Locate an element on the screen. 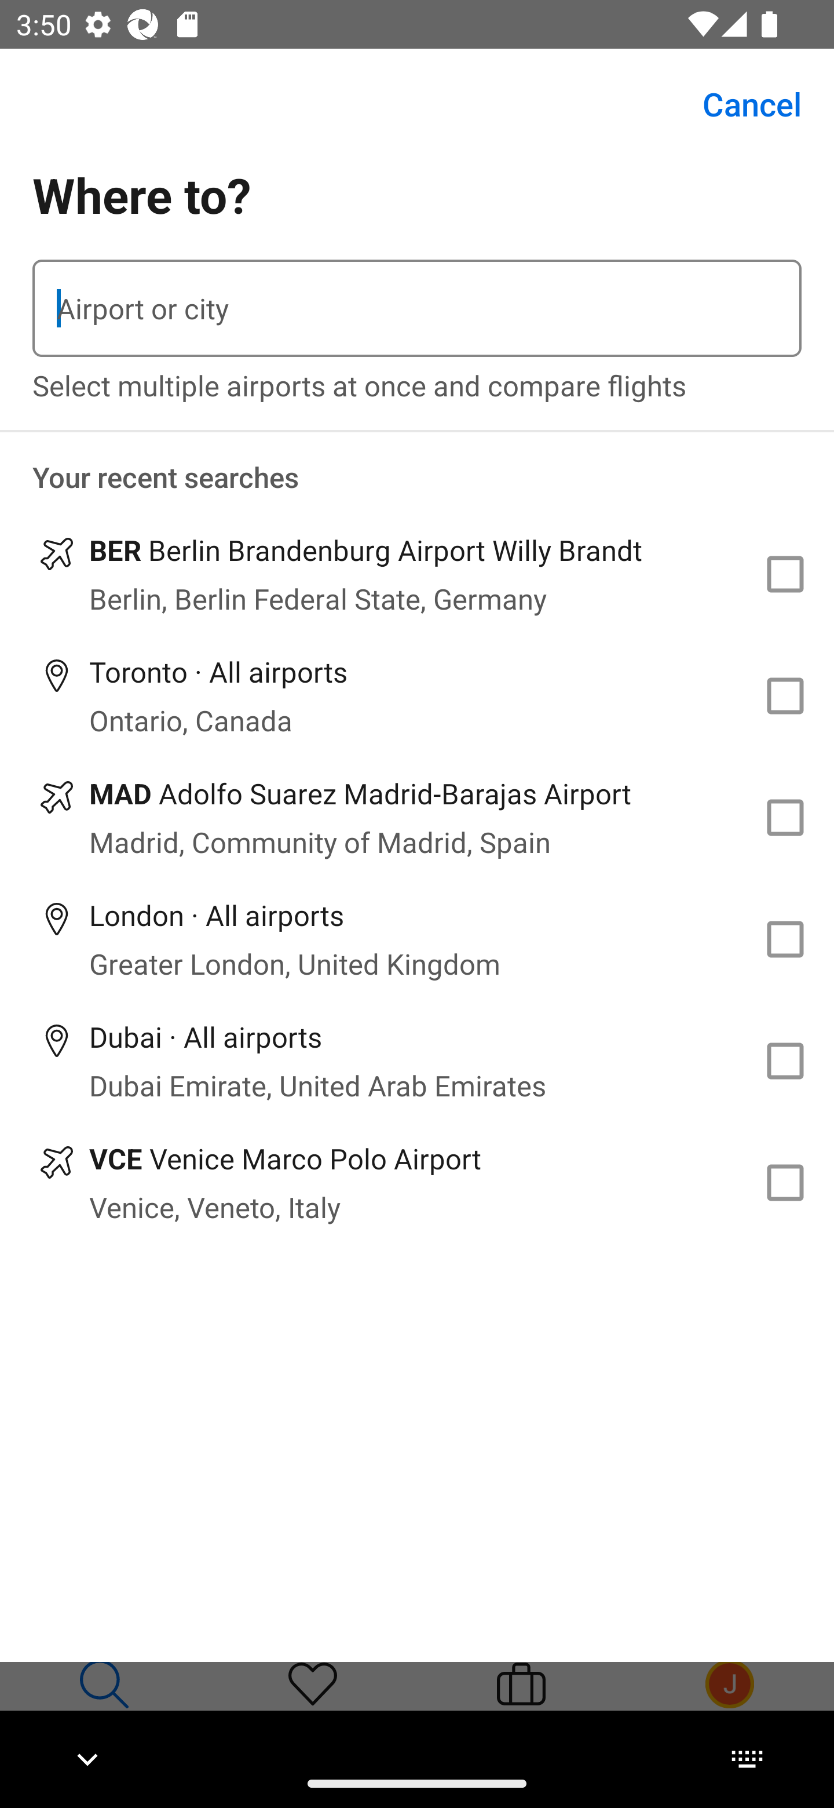 The height and width of the screenshot is (1808, 834). Toronto · All airports Ontario, Canada is located at coordinates (417, 696).